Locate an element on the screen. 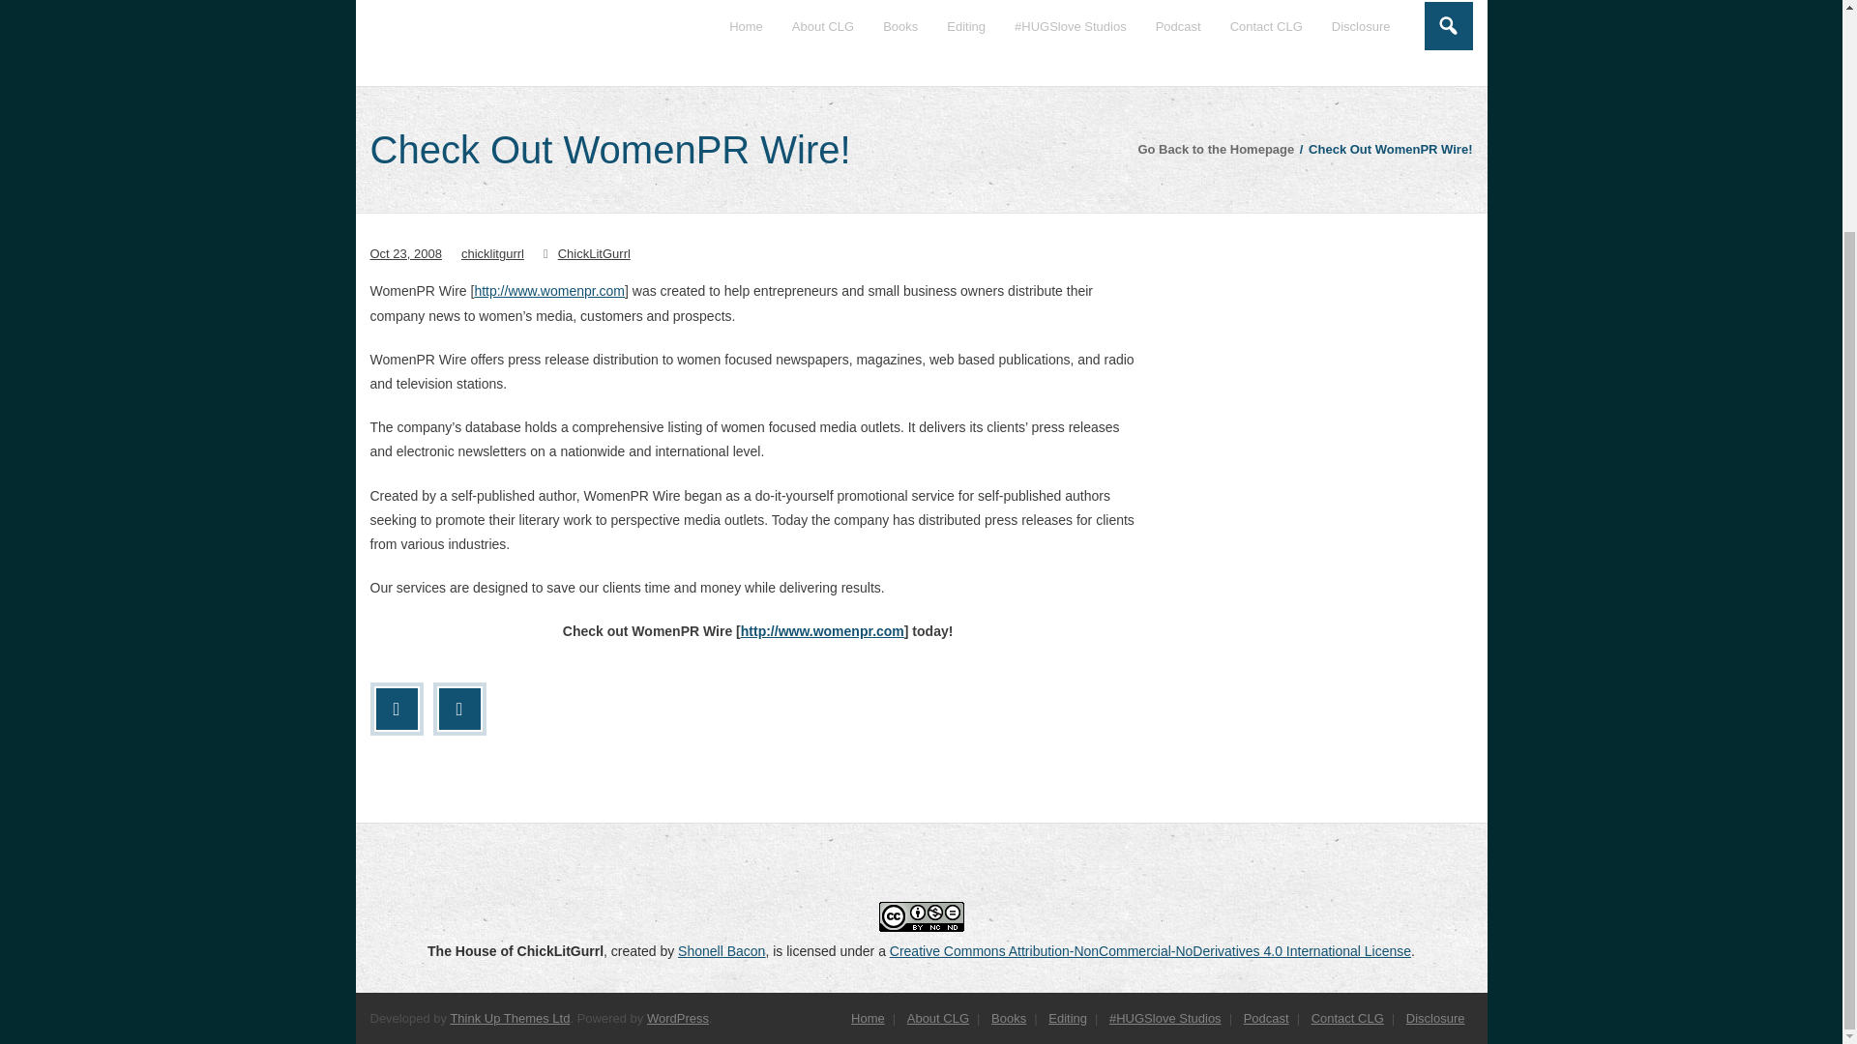  Home is located at coordinates (868, 1018).